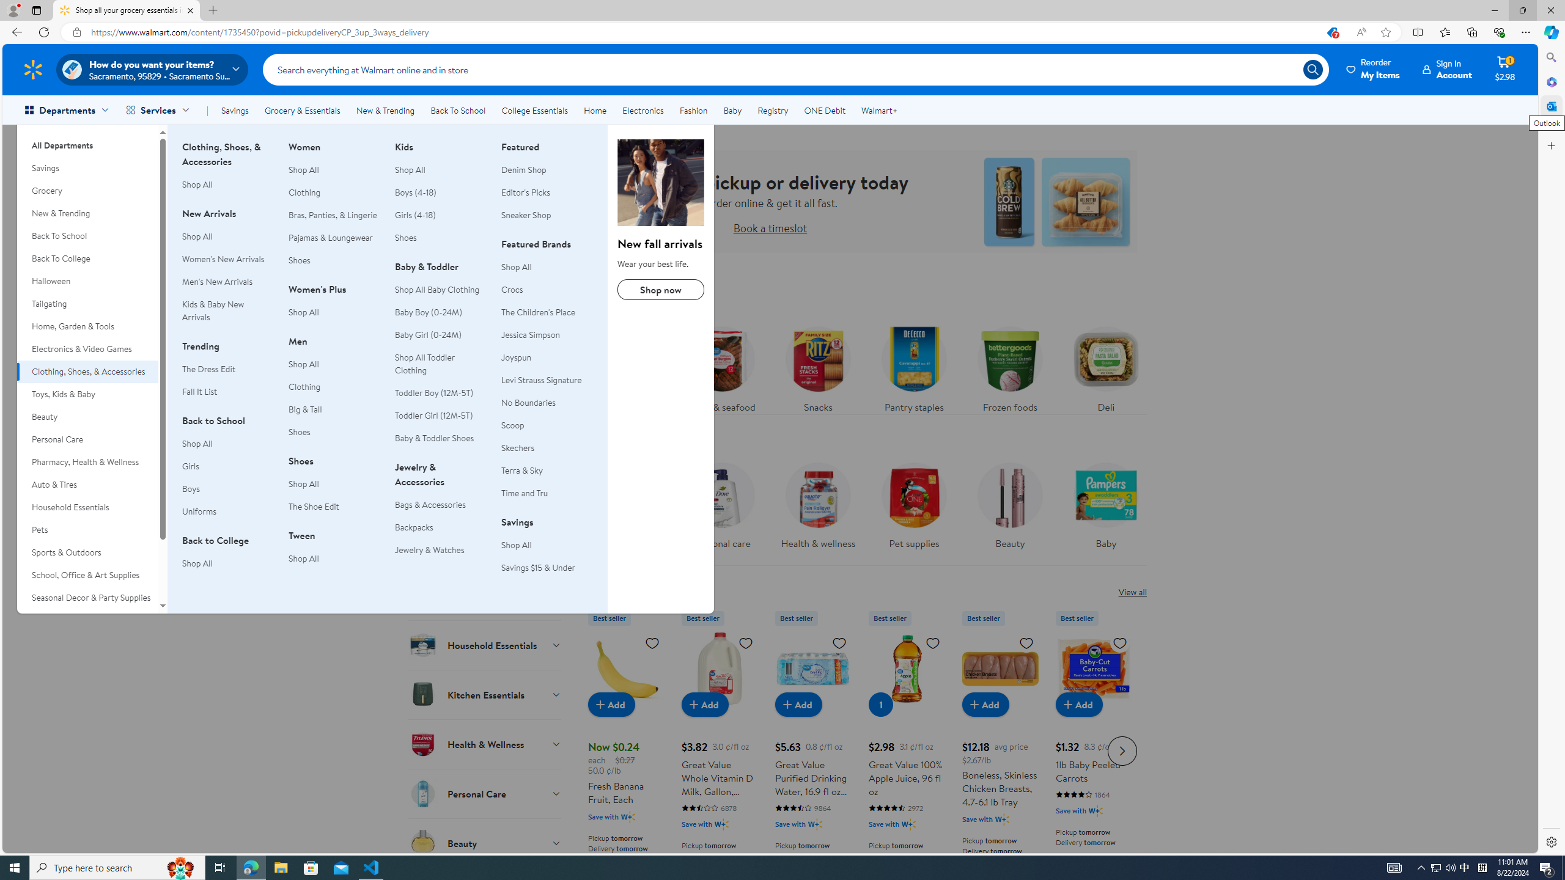 Image resolution: width=1565 pixels, height=880 pixels. What do you see at coordinates (547, 551) in the screenshot?
I see `SavingsShop AllSavings $15 & Under` at bounding box center [547, 551].